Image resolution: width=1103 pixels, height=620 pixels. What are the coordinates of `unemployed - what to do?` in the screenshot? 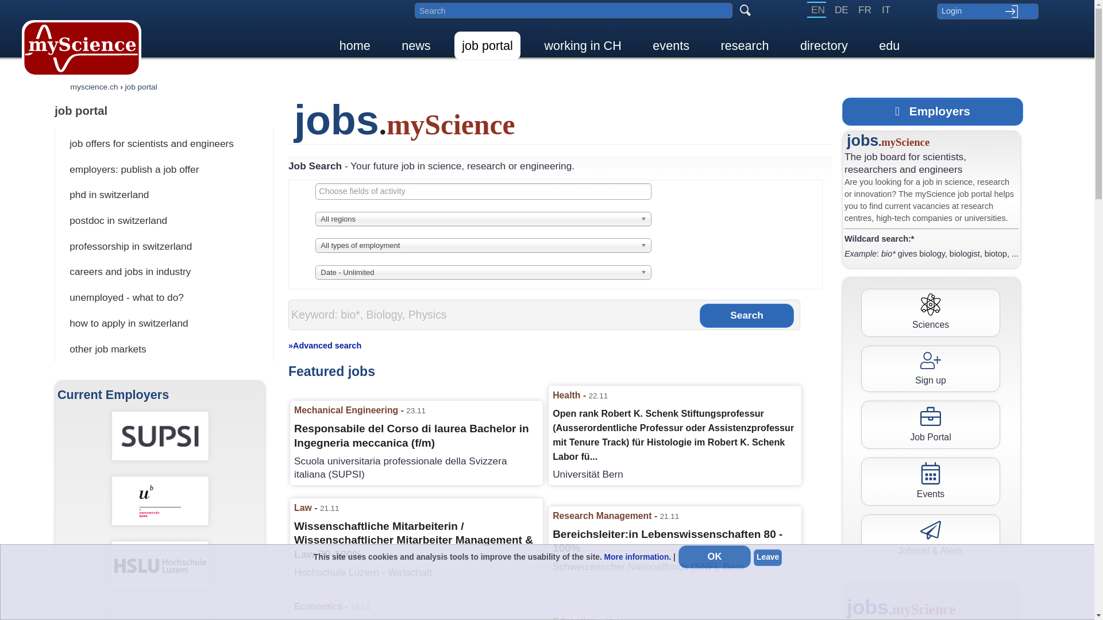 It's located at (165, 297).